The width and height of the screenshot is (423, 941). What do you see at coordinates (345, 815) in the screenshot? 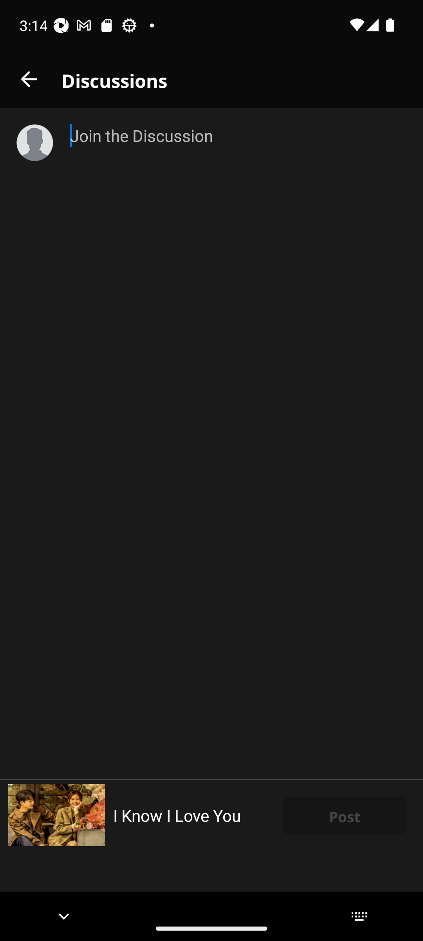
I see `Post` at bounding box center [345, 815].